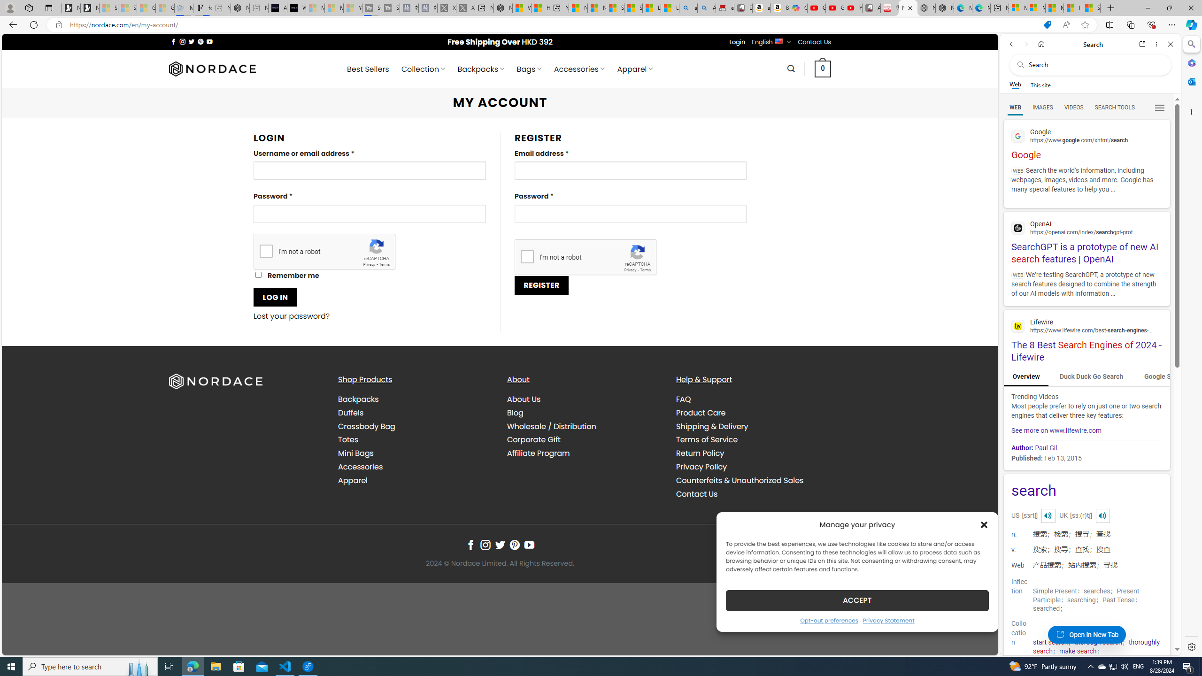 Image resolution: width=1202 pixels, height=676 pixels. Describe the element at coordinates (356, 453) in the screenshot. I see `Mini Bags` at that location.